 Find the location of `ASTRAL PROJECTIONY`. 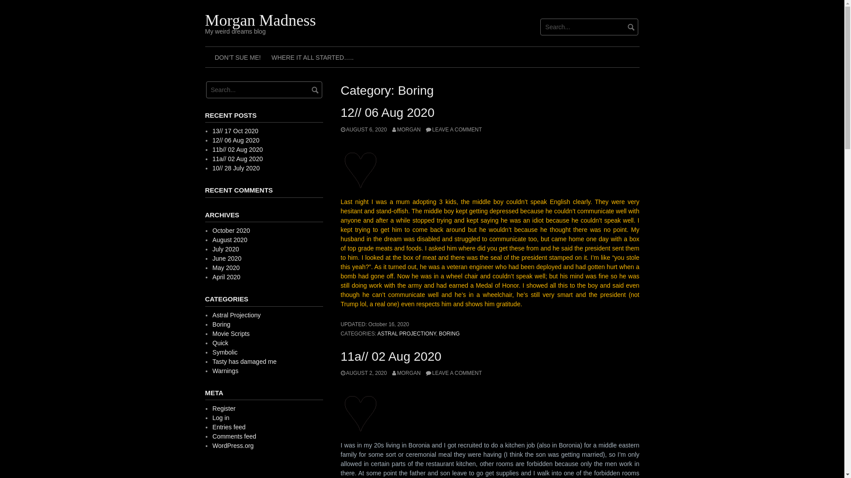

ASTRAL PROJECTIONY is located at coordinates (407, 334).